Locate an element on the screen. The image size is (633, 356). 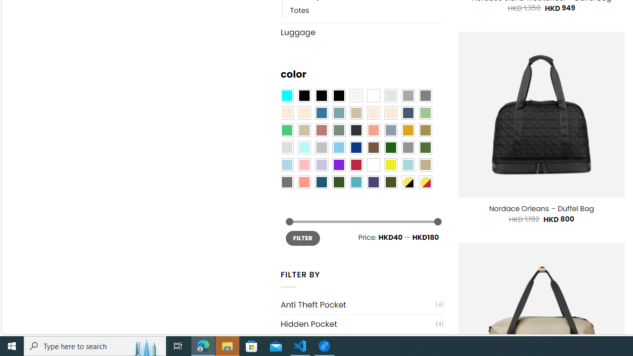
Kelp is located at coordinates (425, 131).